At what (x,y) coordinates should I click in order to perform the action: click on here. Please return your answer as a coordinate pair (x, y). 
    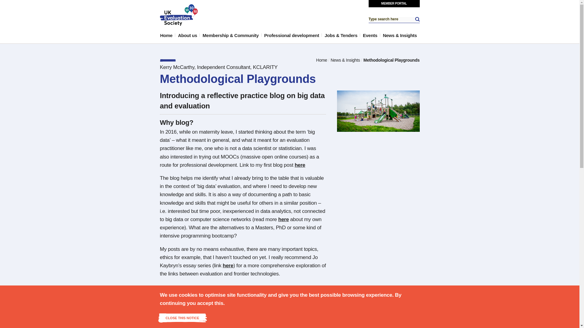
    Looking at the image, I should click on (283, 219).